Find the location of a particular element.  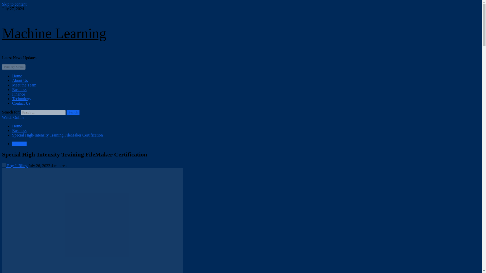

Home is located at coordinates (17, 76).